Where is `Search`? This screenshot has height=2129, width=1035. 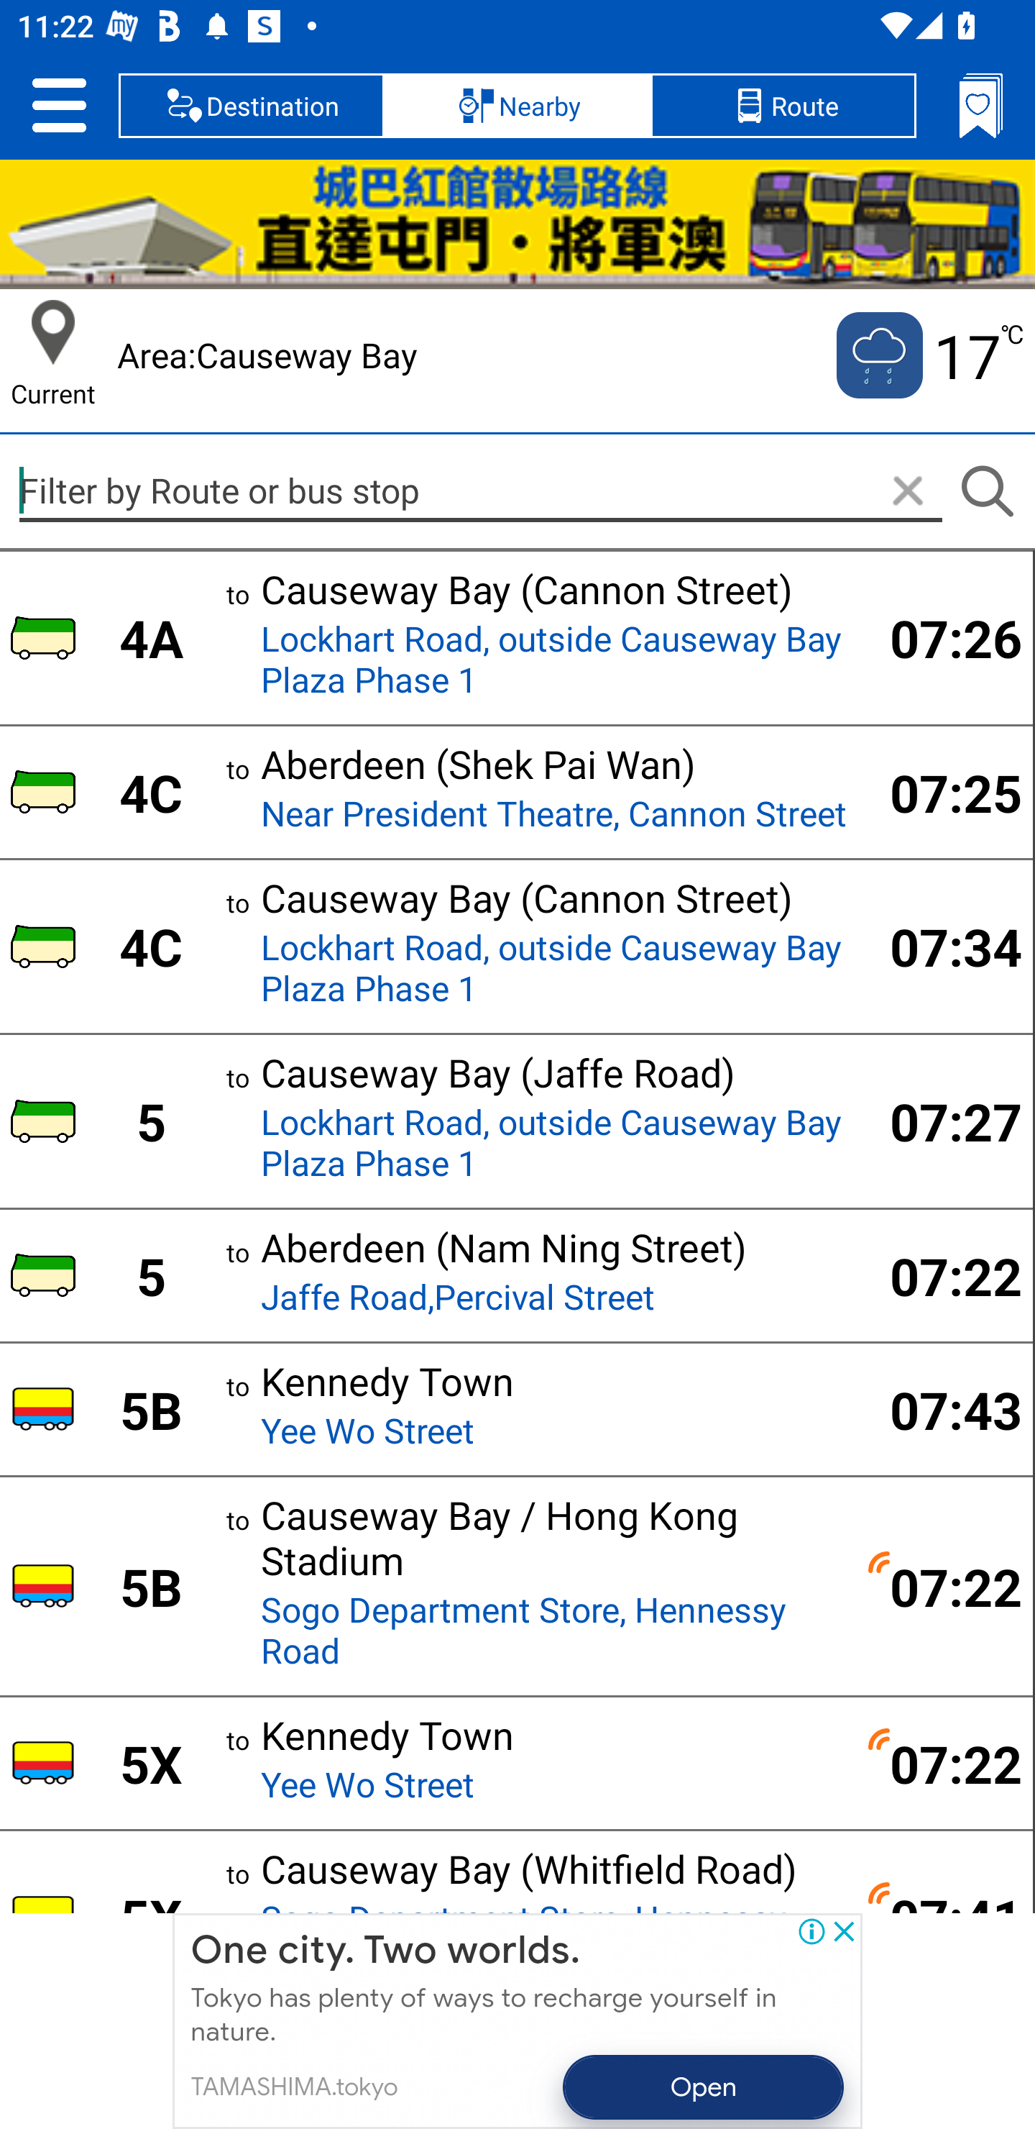 Search is located at coordinates (987, 492).